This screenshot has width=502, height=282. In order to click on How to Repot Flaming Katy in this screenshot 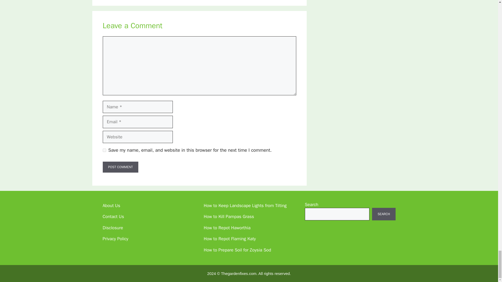, I will do `click(230, 239)`.